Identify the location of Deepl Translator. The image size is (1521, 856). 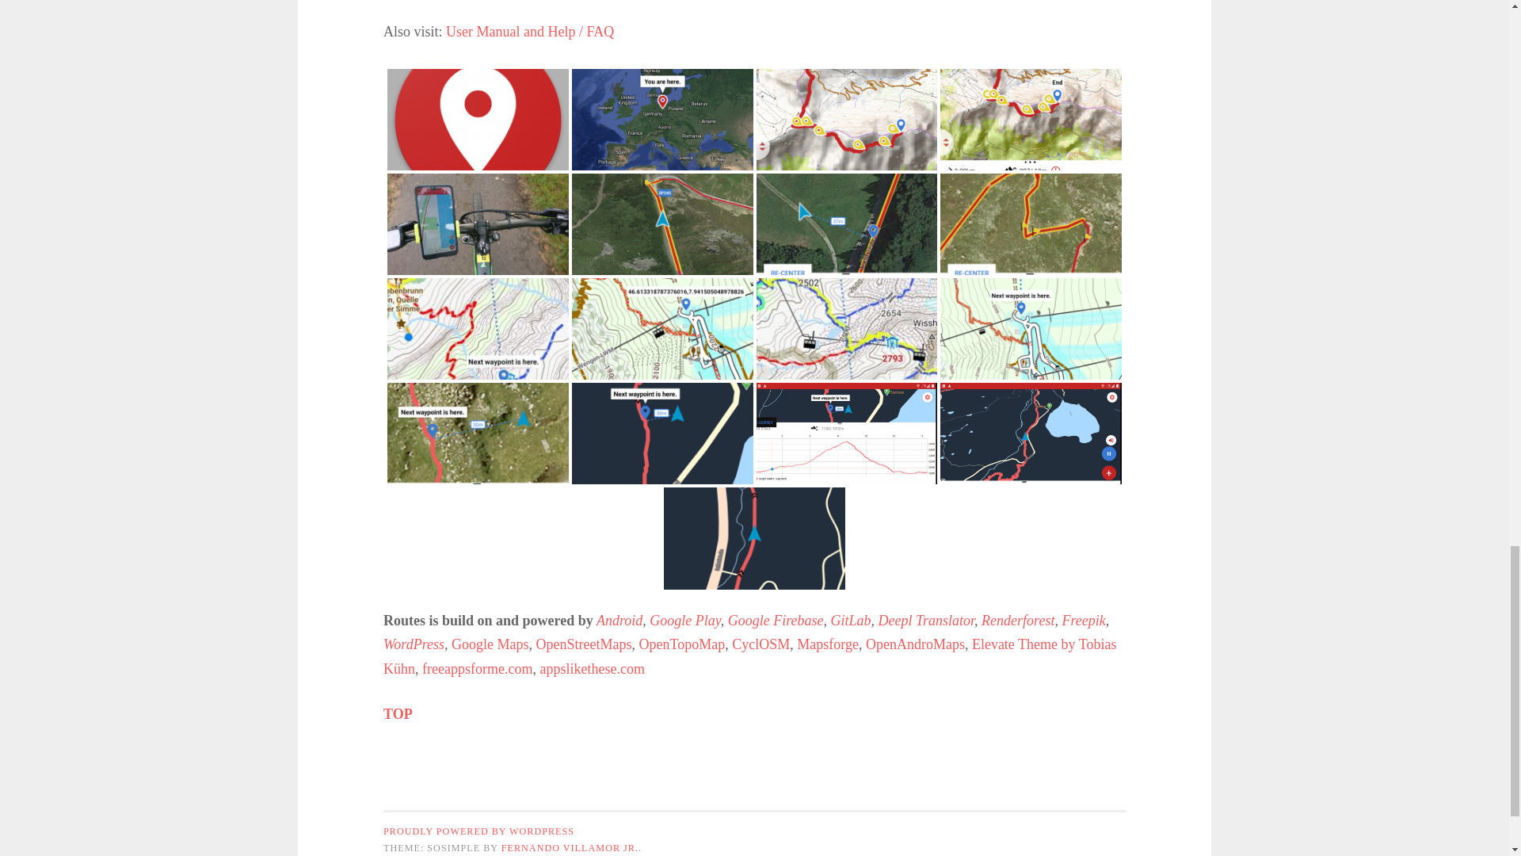
(927, 620).